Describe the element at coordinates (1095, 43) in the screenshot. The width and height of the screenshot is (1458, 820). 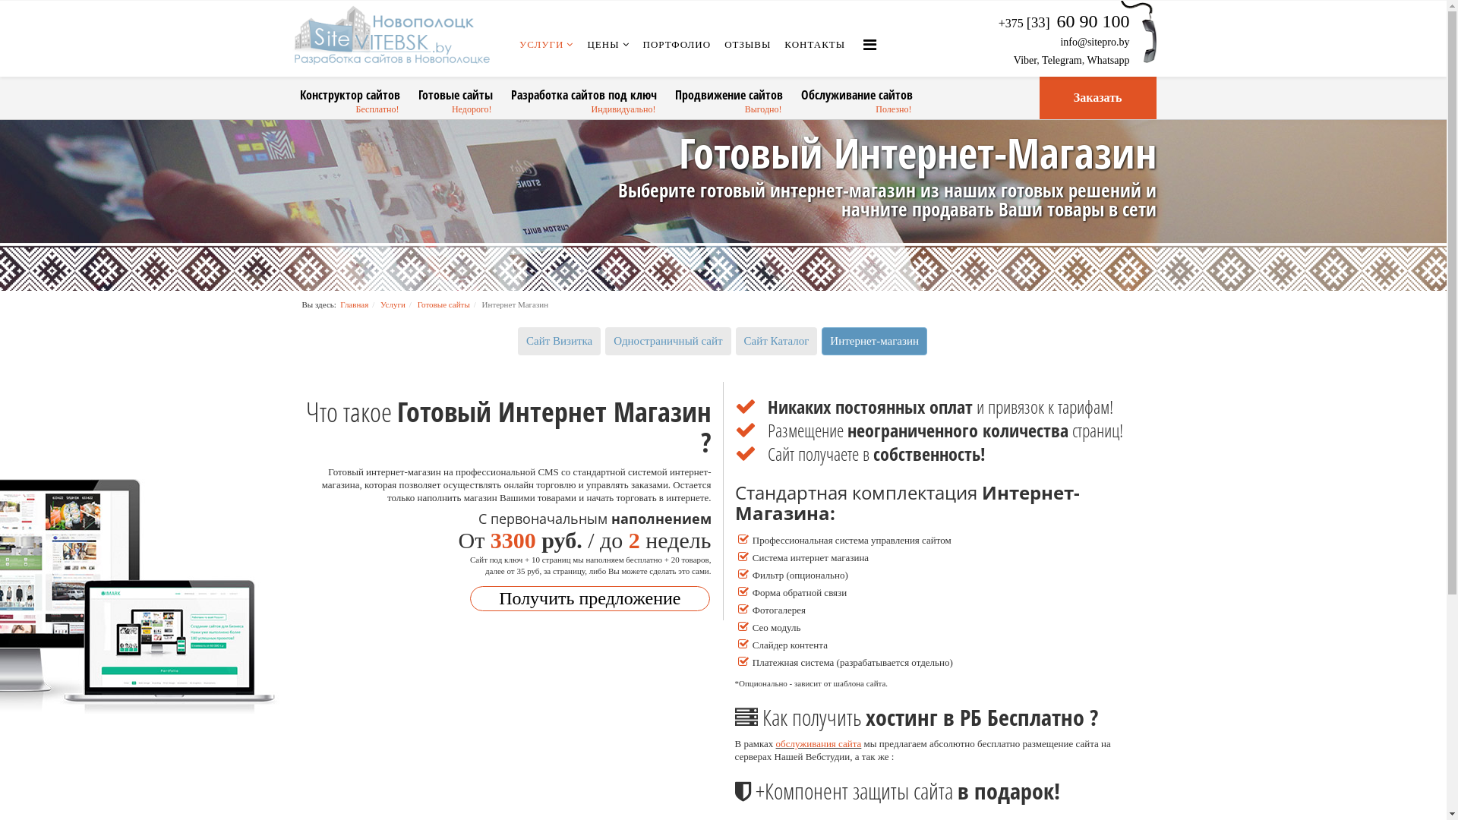
I see `info@sitepro.by` at that location.